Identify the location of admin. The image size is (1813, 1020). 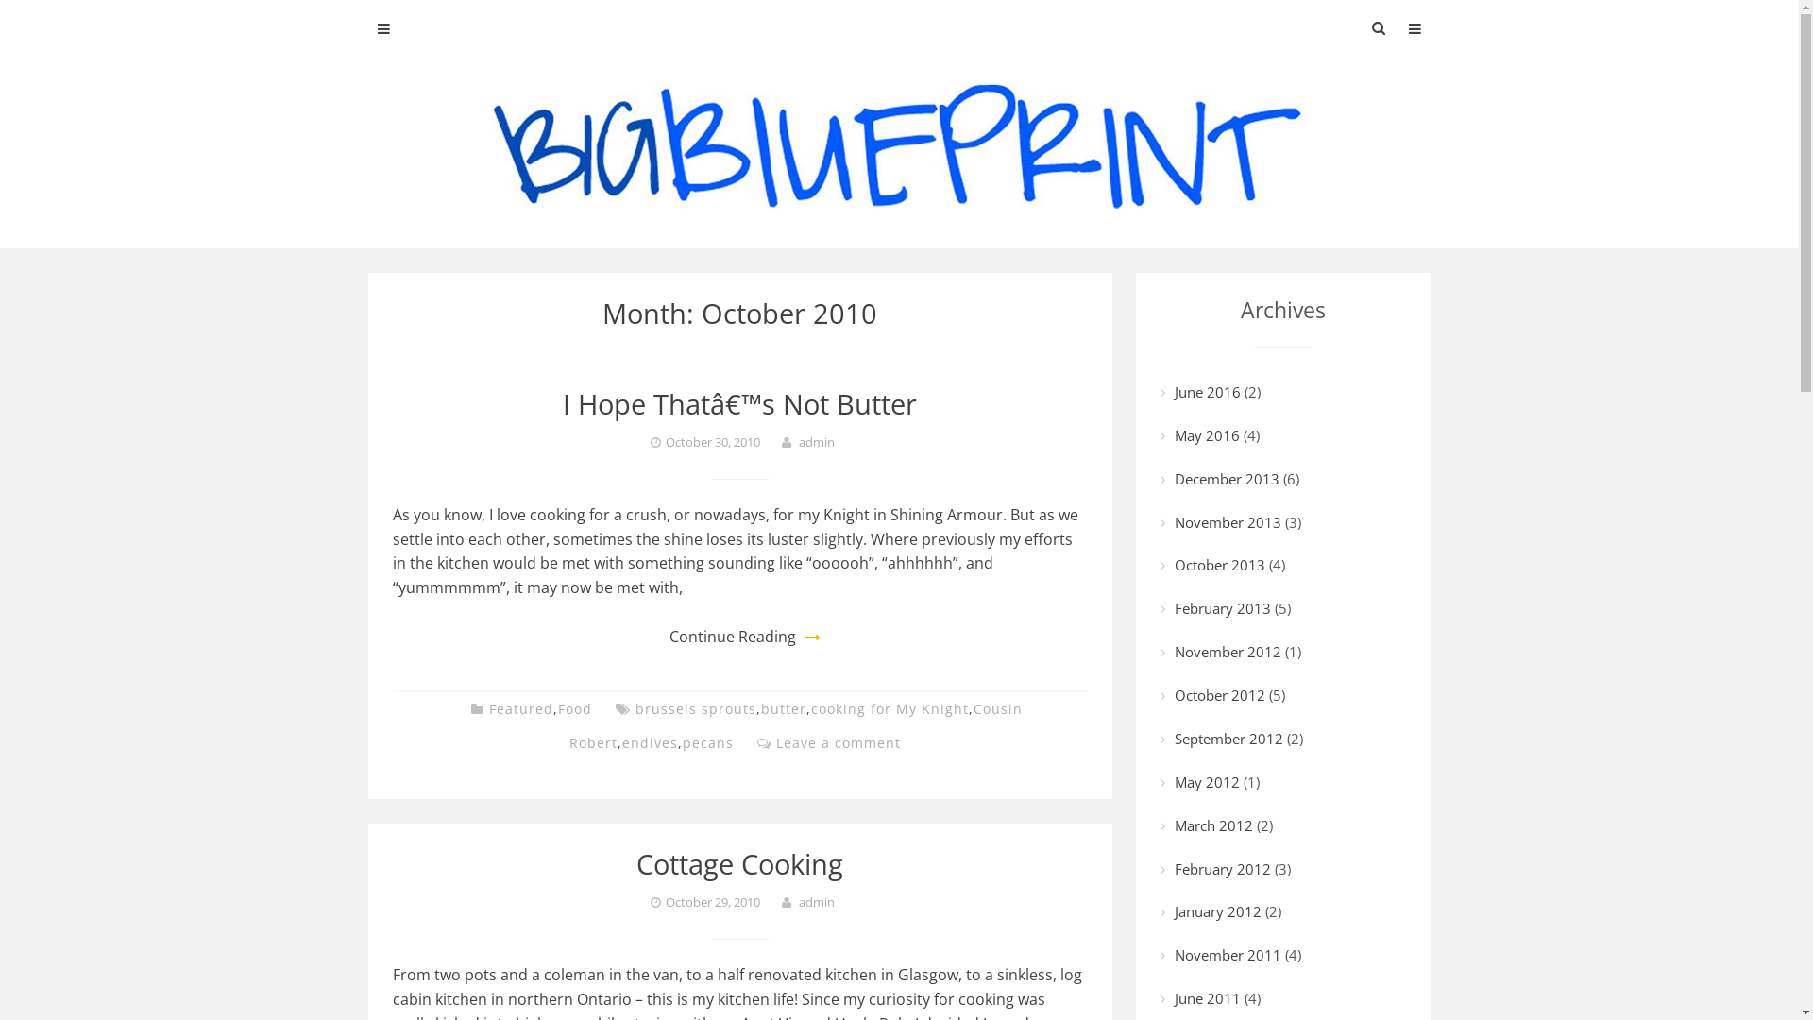
(817, 902).